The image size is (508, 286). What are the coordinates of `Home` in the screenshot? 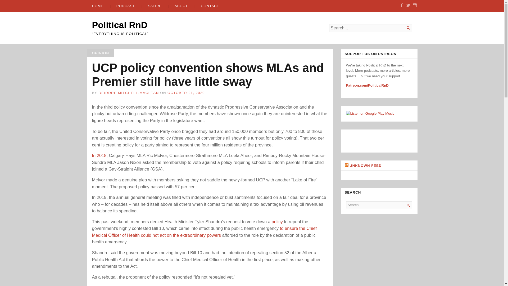 It's located at (120, 25).